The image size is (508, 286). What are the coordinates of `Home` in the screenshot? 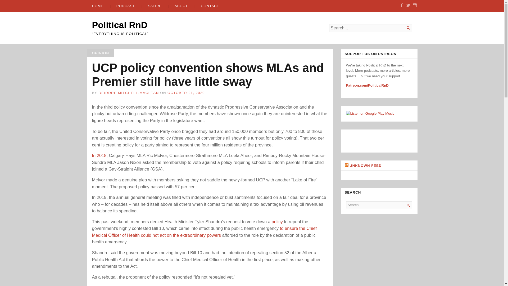 It's located at (120, 25).